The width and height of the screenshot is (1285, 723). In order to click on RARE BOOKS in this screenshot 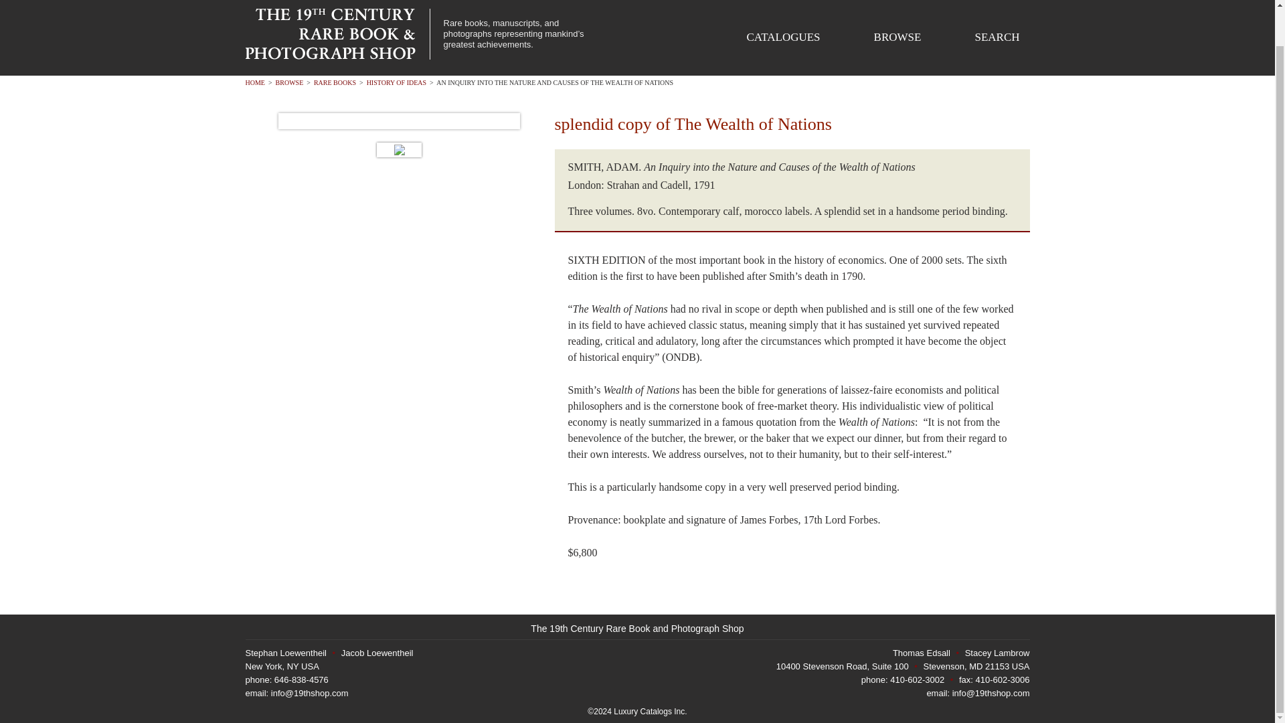, I will do `click(335, 82)`.